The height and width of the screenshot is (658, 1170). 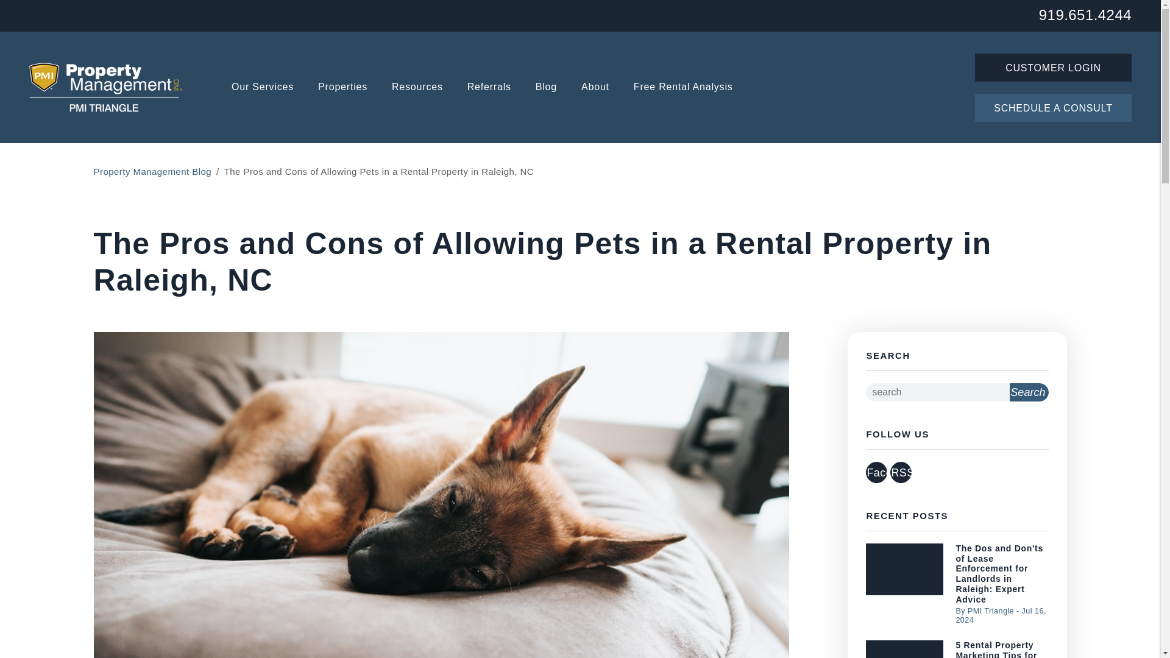 I want to click on At least 3 characters, so click(x=937, y=392).